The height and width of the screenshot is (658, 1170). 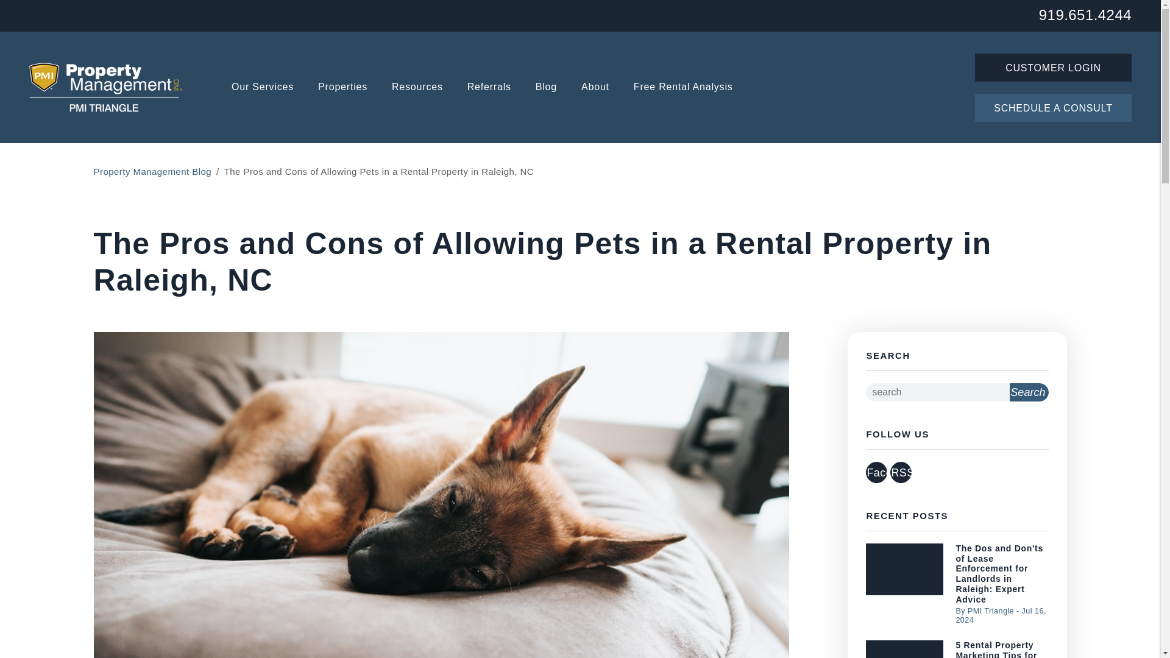 I want to click on At least 3 characters, so click(x=937, y=392).